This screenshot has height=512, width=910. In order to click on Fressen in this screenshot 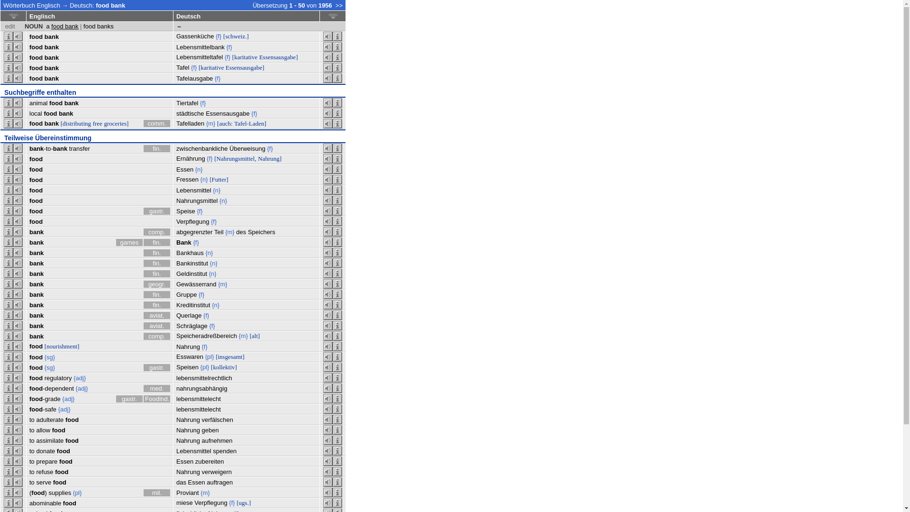, I will do `click(188, 179)`.